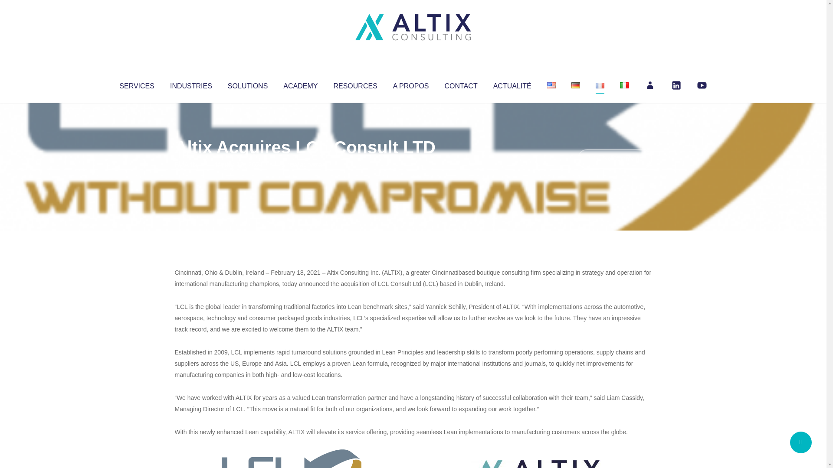 The height and width of the screenshot is (468, 833). Describe the element at coordinates (300, 84) in the screenshot. I see `ACADEMY` at that location.